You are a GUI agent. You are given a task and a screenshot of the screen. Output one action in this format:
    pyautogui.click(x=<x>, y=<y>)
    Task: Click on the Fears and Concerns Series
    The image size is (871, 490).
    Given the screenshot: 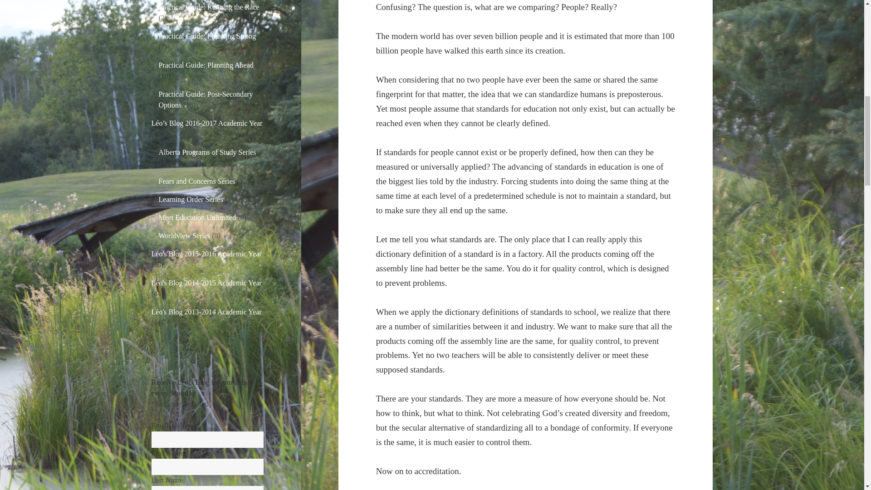 What is the action you would take?
    pyautogui.click(x=197, y=181)
    